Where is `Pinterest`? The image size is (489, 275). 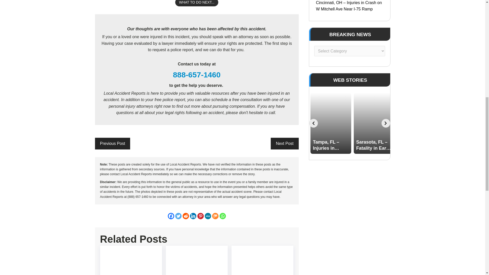
Pinterest is located at coordinates (200, 216).